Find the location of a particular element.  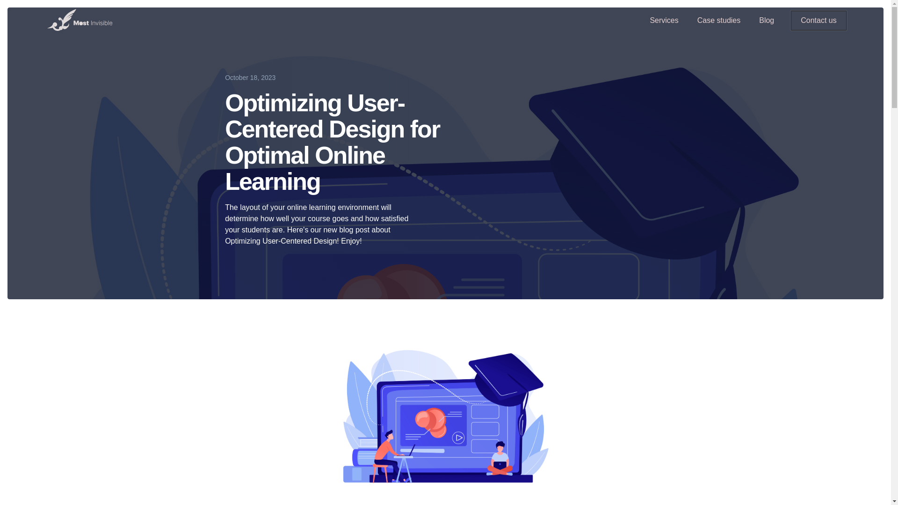

Case studies is located at coordinates (718, 20).